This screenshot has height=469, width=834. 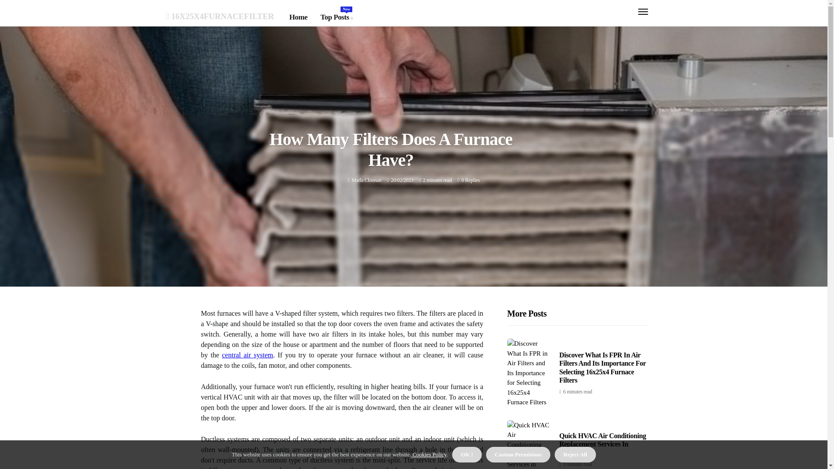 I want to click on 16x25x4furnacefilter, so click(x=366, y=180).